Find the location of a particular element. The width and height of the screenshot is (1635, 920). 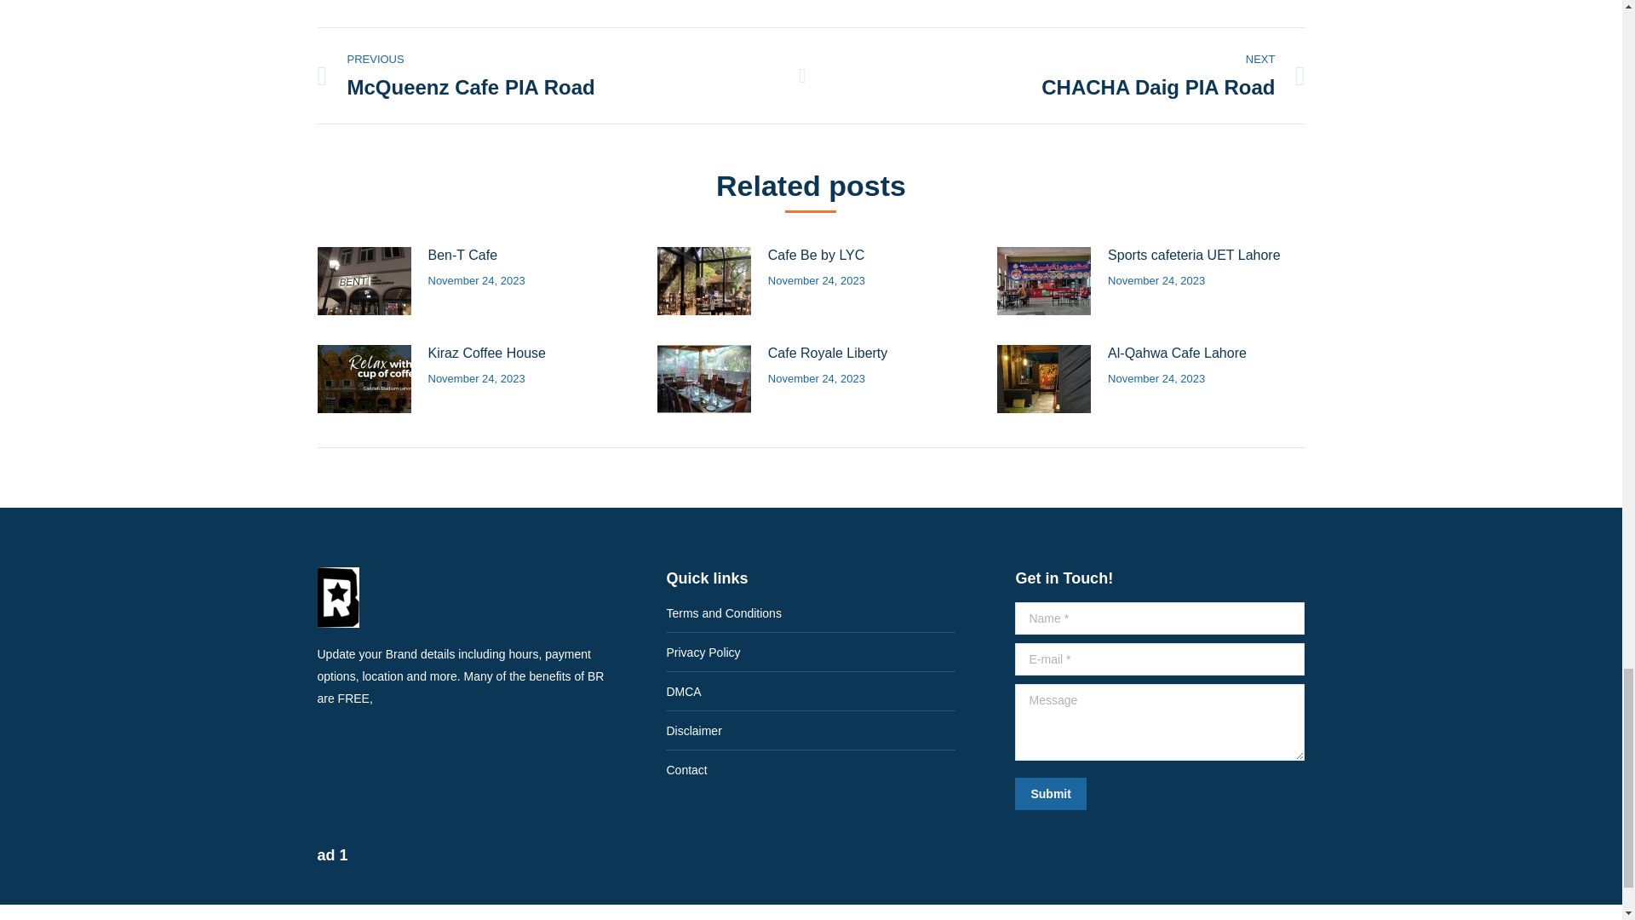

submit is located at coordinates (1132, 795).